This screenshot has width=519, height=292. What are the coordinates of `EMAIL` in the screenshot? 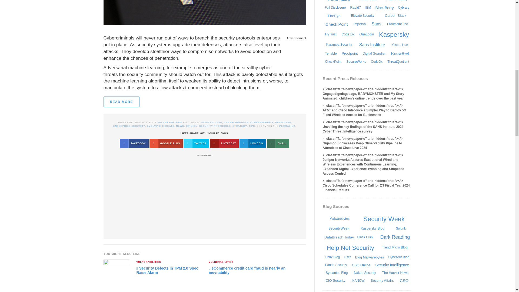 It's located at (277, 143).